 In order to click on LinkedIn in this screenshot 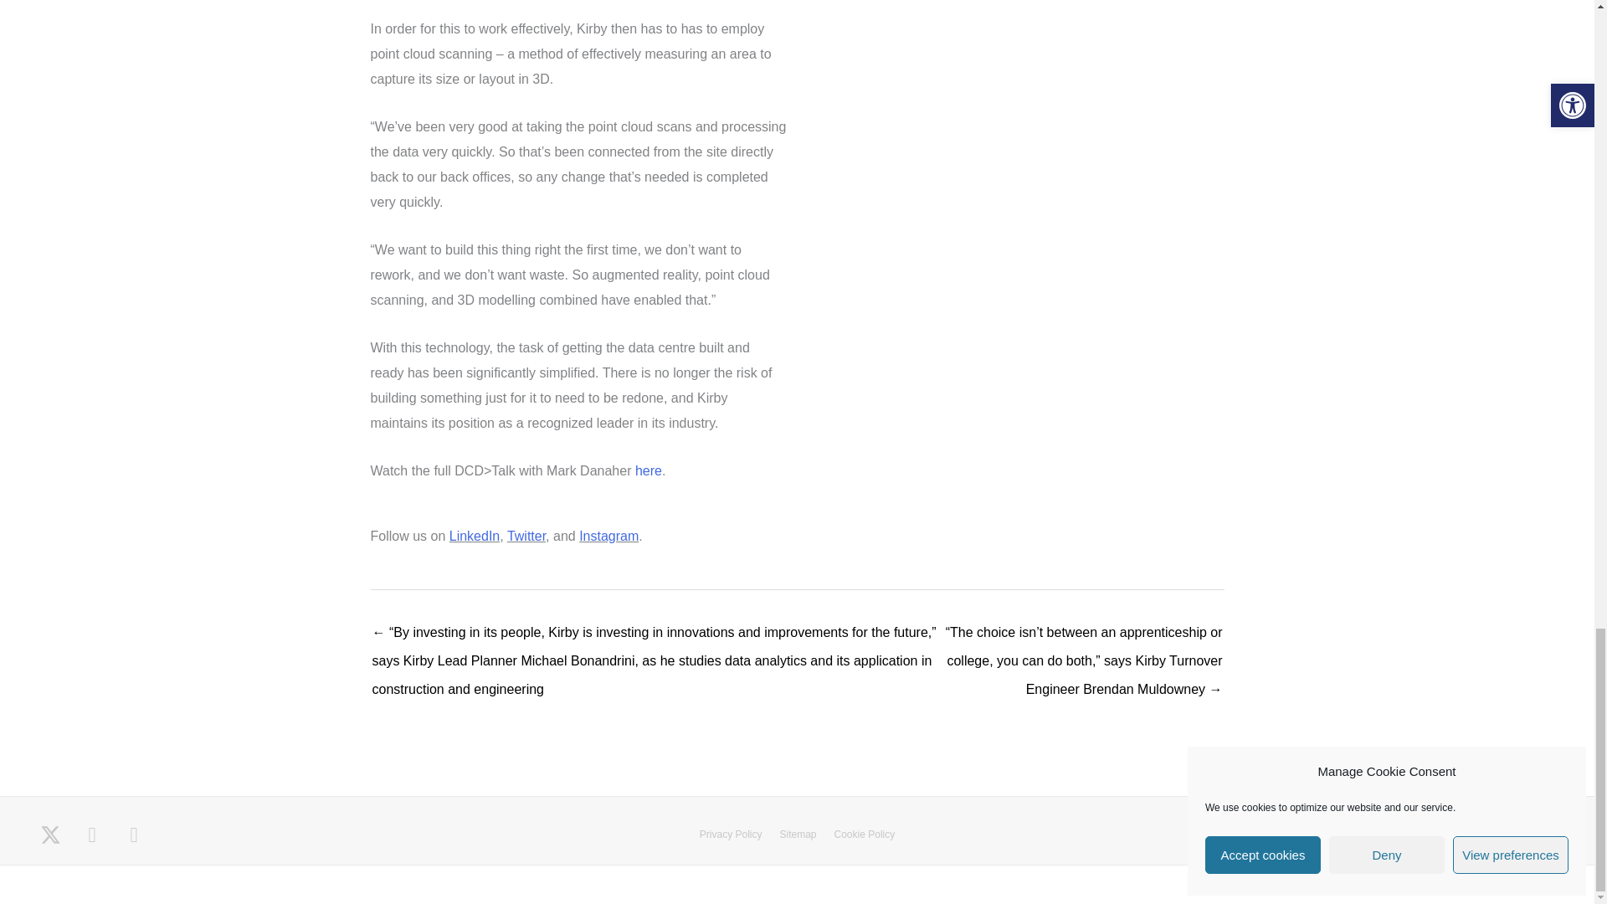, I will do `click(475, 536)`.